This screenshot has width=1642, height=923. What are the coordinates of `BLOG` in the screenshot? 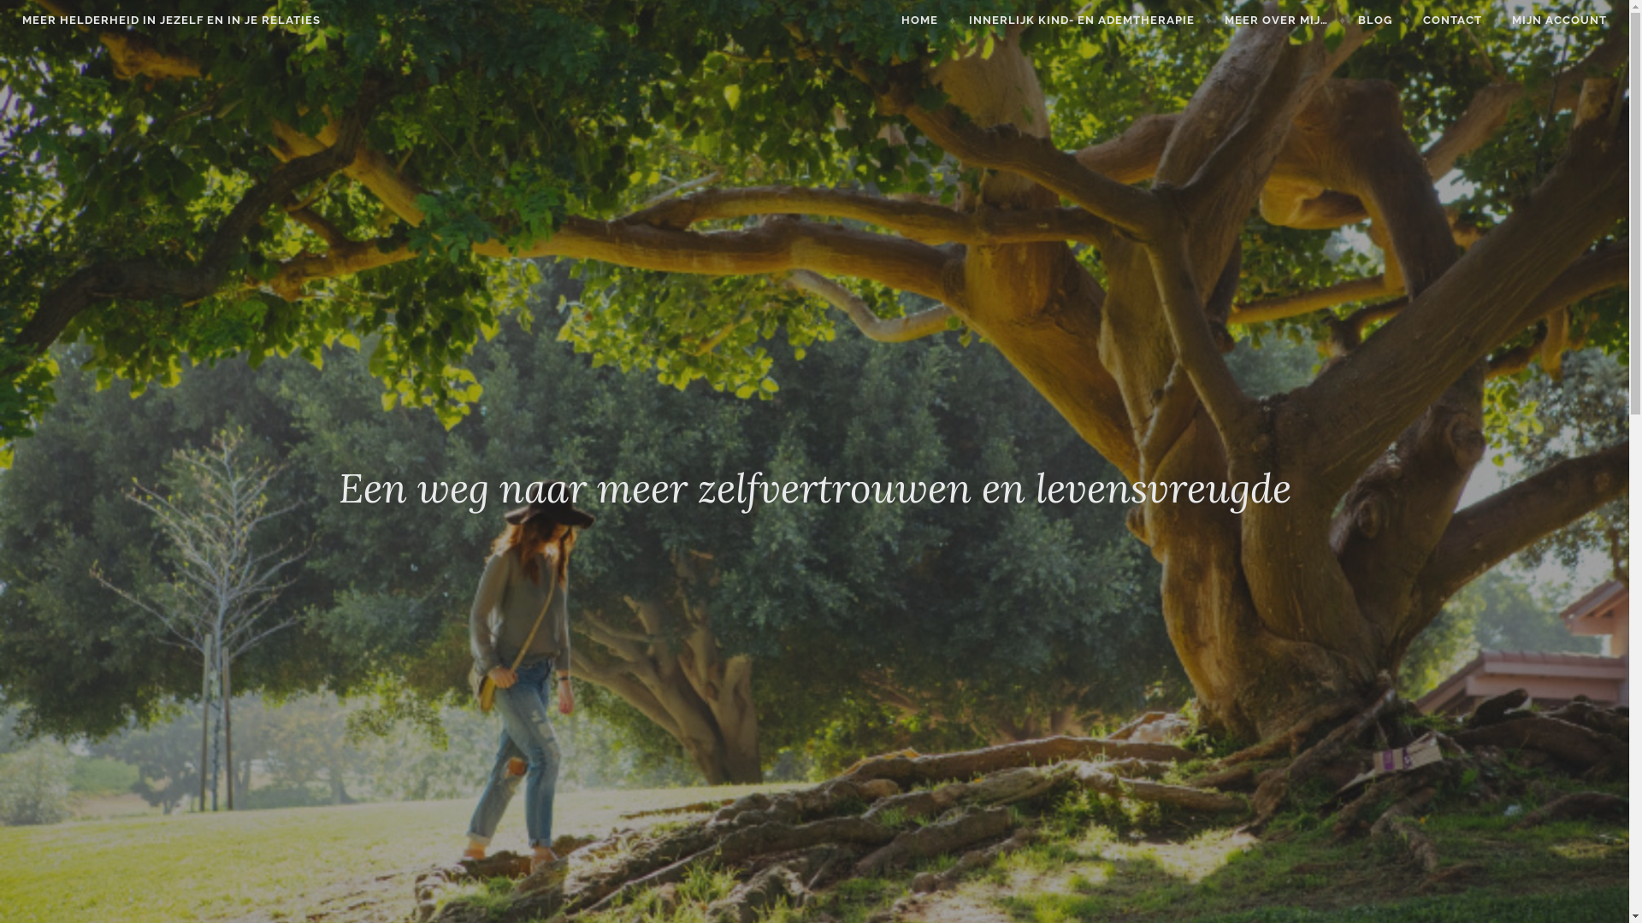 It's located at (1384, 21).